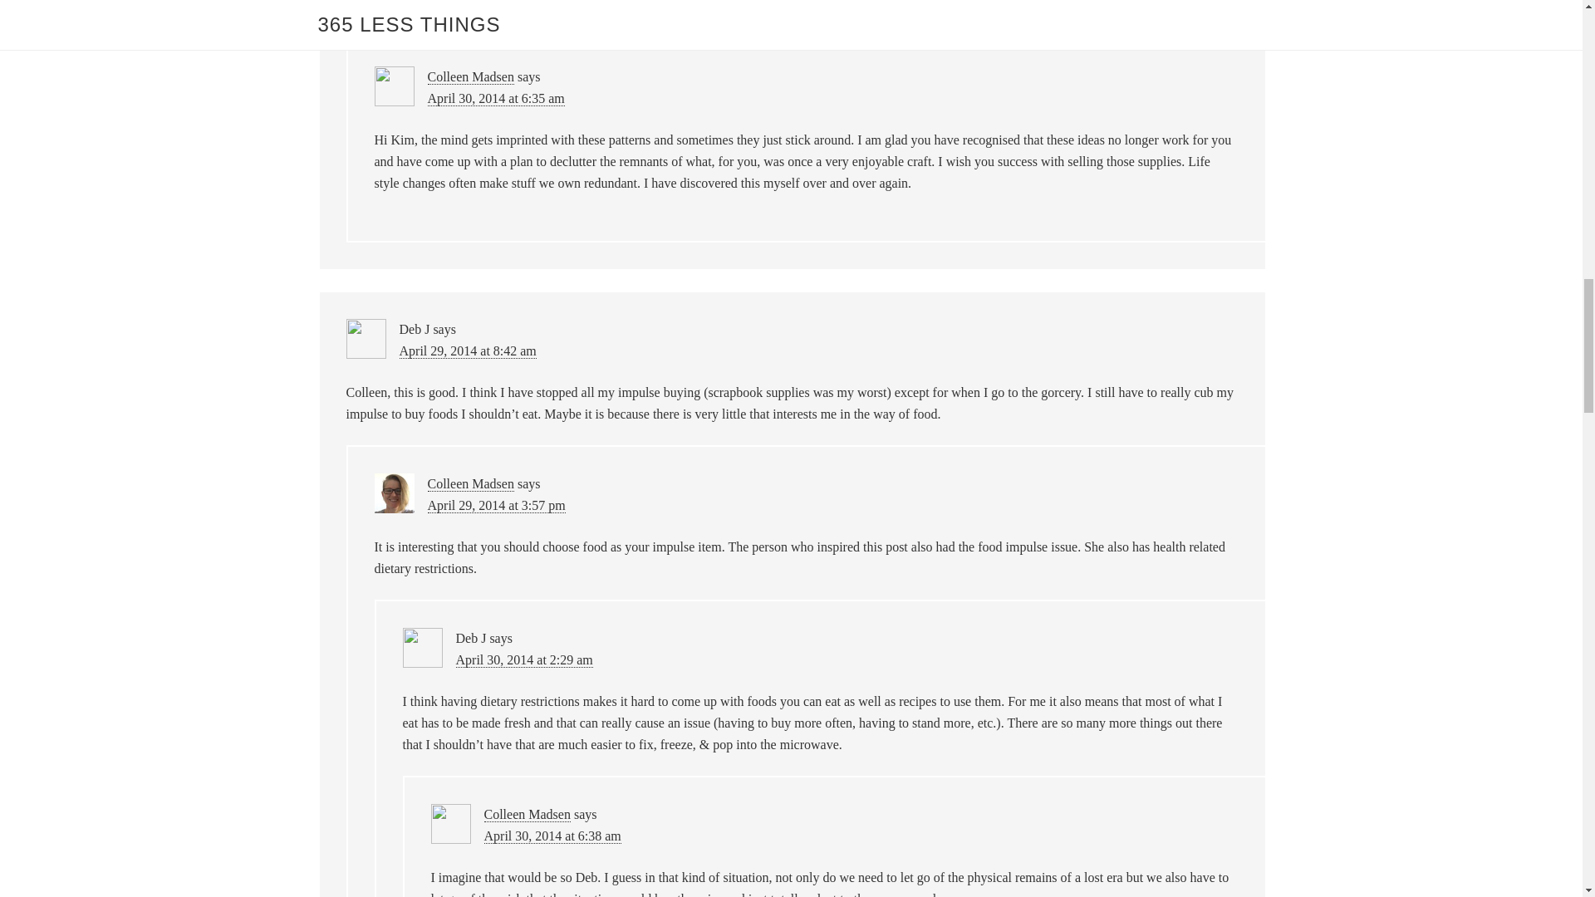 The image size is (1595, 897). I want to click on April 29, 2014 at 3:57 pm, so click(495, 505).